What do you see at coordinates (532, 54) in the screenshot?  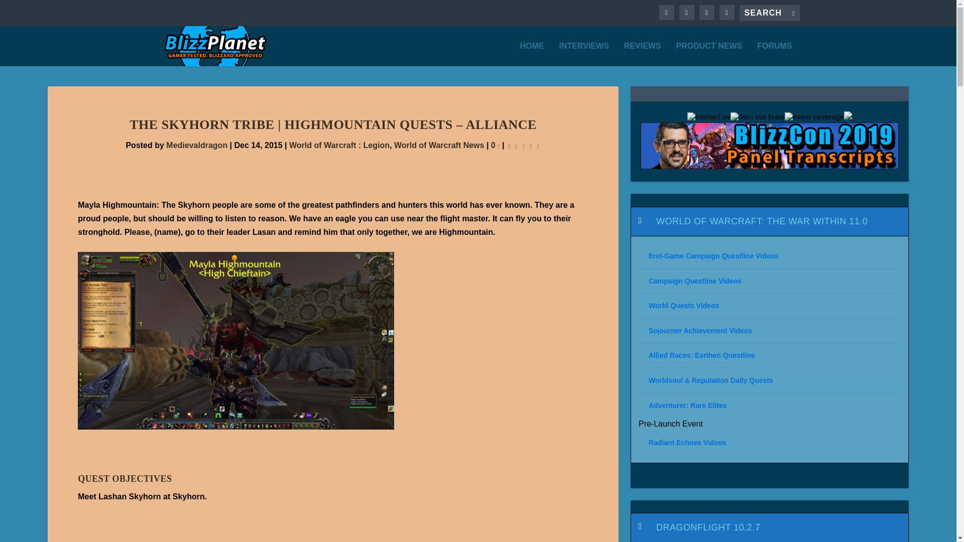 I see `HOME` at bounding box center [532, 54].